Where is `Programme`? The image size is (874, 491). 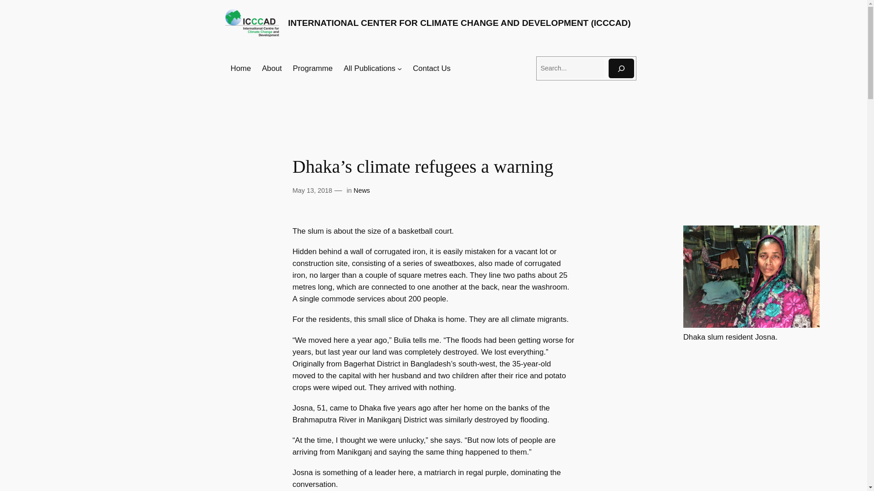
Programme is located at coordinates (313, 69).